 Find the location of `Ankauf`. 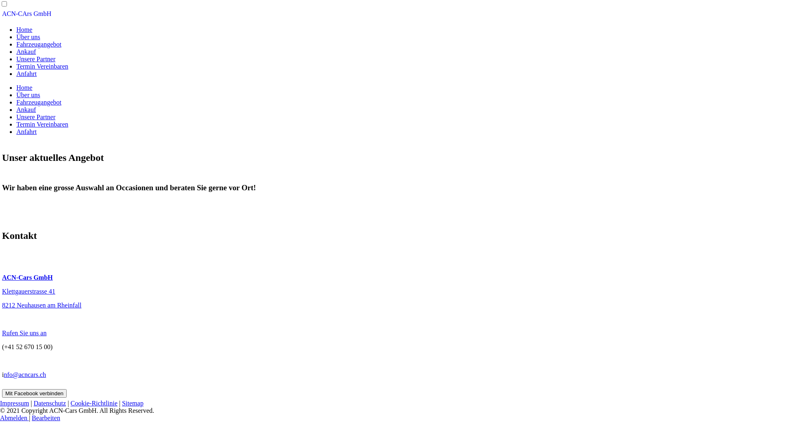

Ankauf is located at coordinates (26, 51).